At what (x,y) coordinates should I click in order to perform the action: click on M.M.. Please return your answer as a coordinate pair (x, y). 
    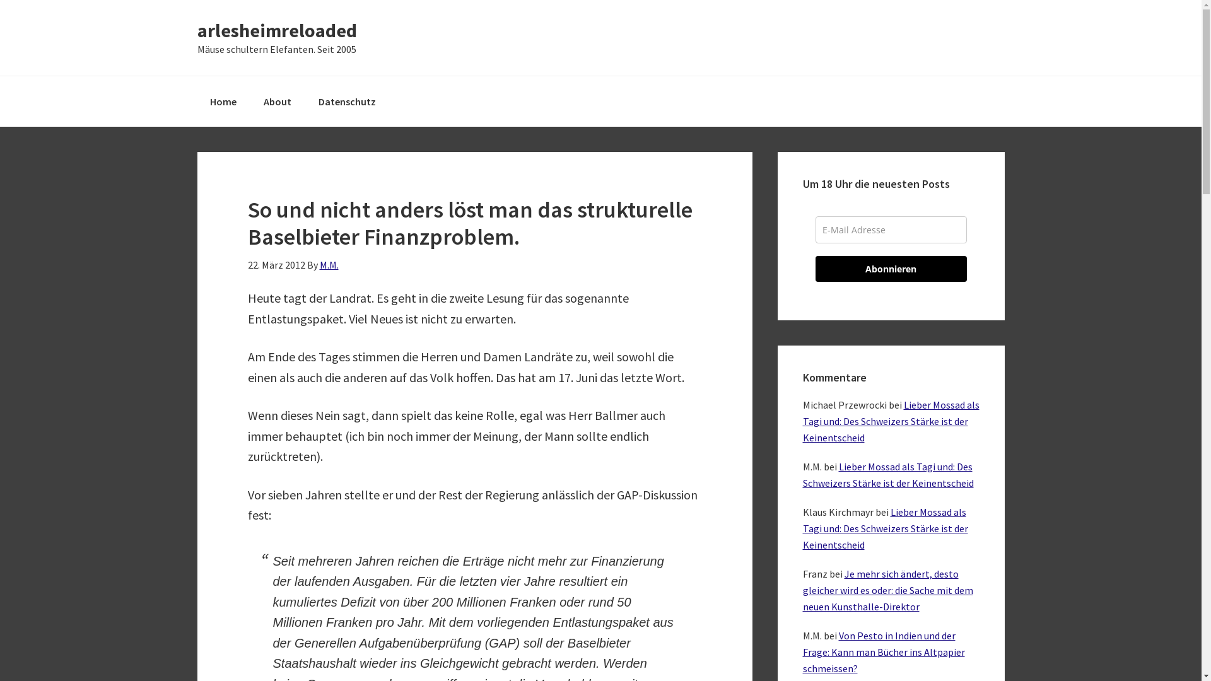
    Looking at the image, I should click on (329, 265).